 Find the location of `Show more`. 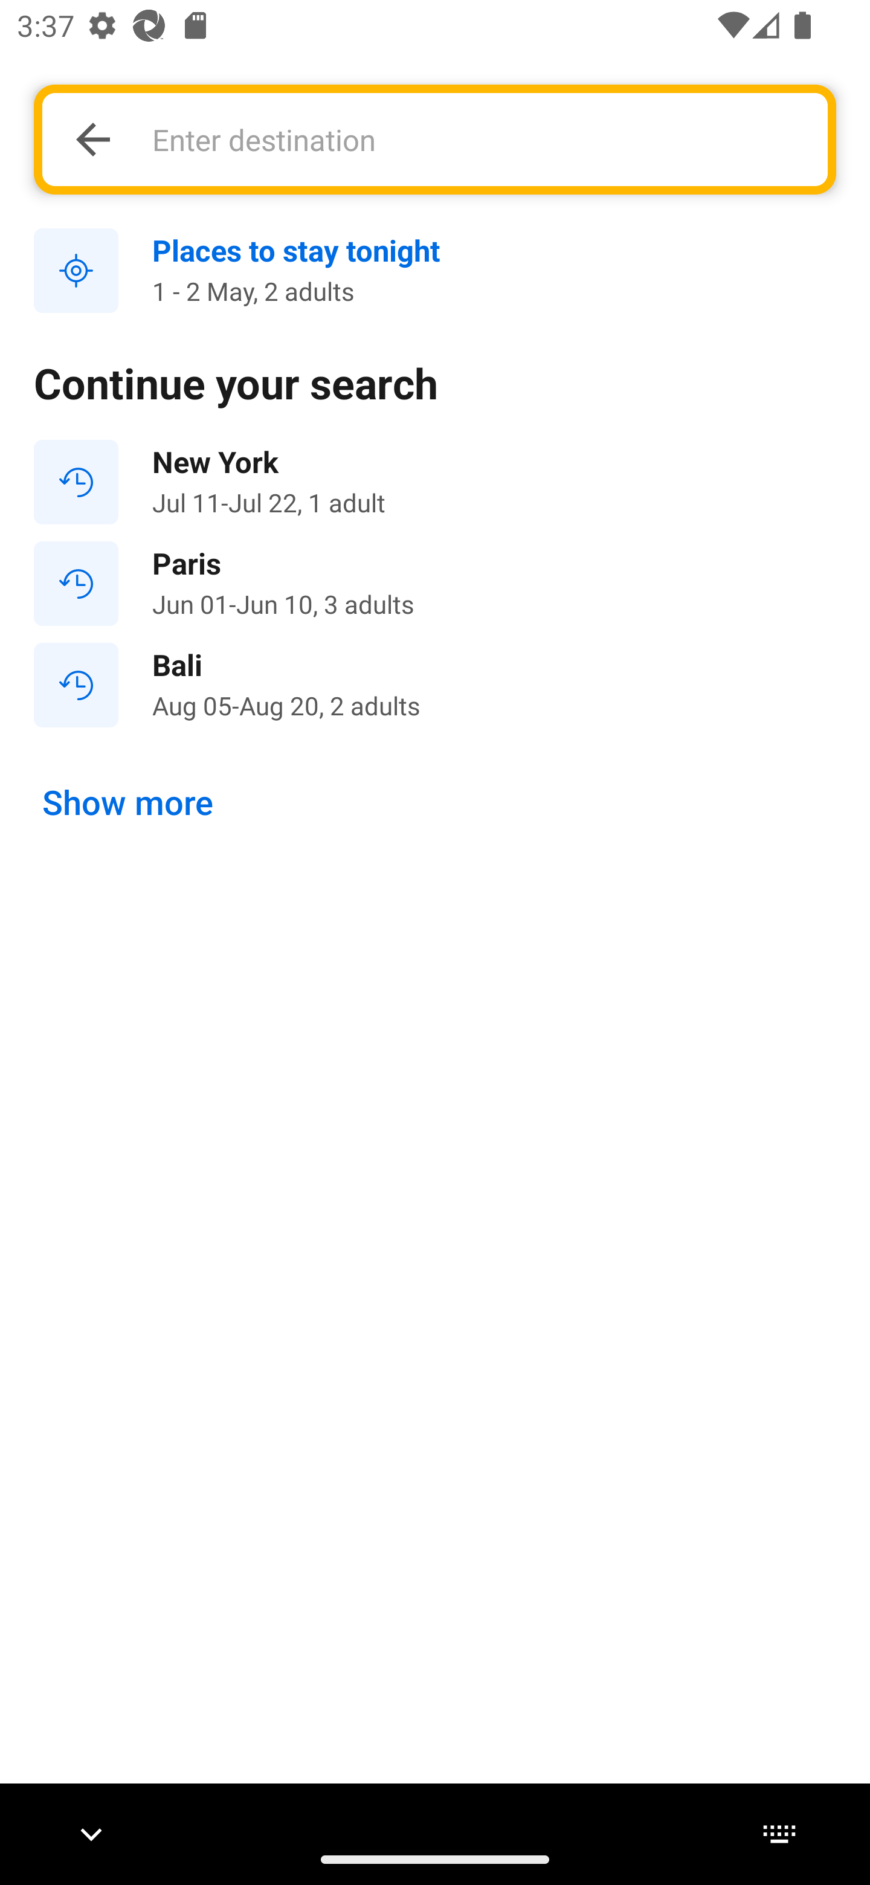

Show more is located at coordinates (128, 802).